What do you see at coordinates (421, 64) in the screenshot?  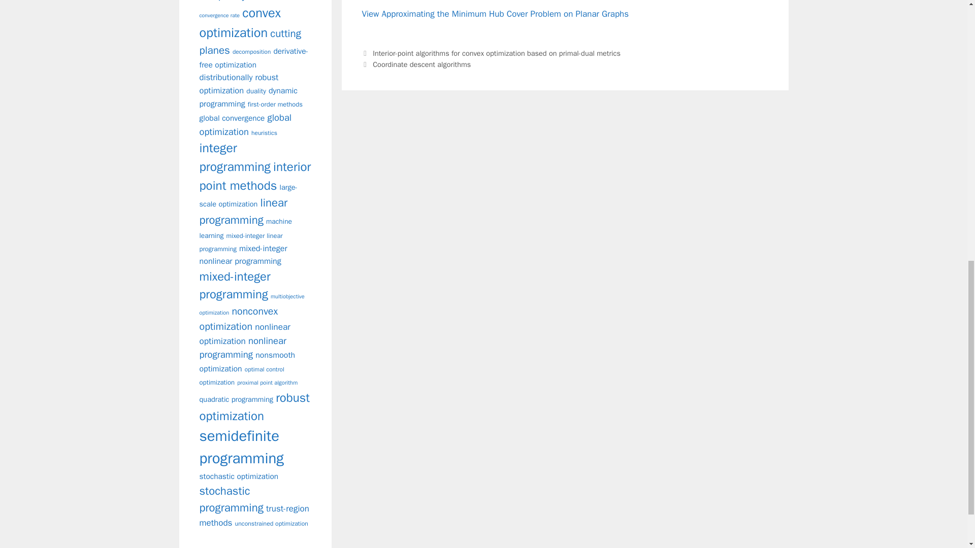 I see `Coordinate descent algorithms` at bounding box center [421, 64].